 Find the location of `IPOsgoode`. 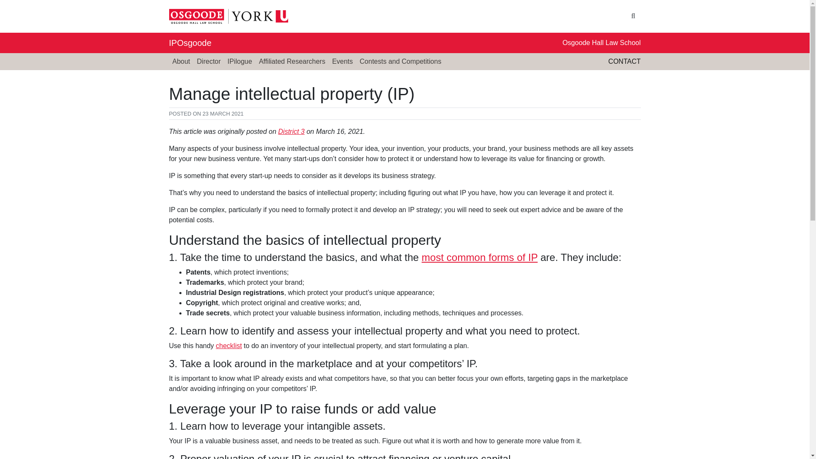

IPOsgoode is located at coordinates (190, 42).